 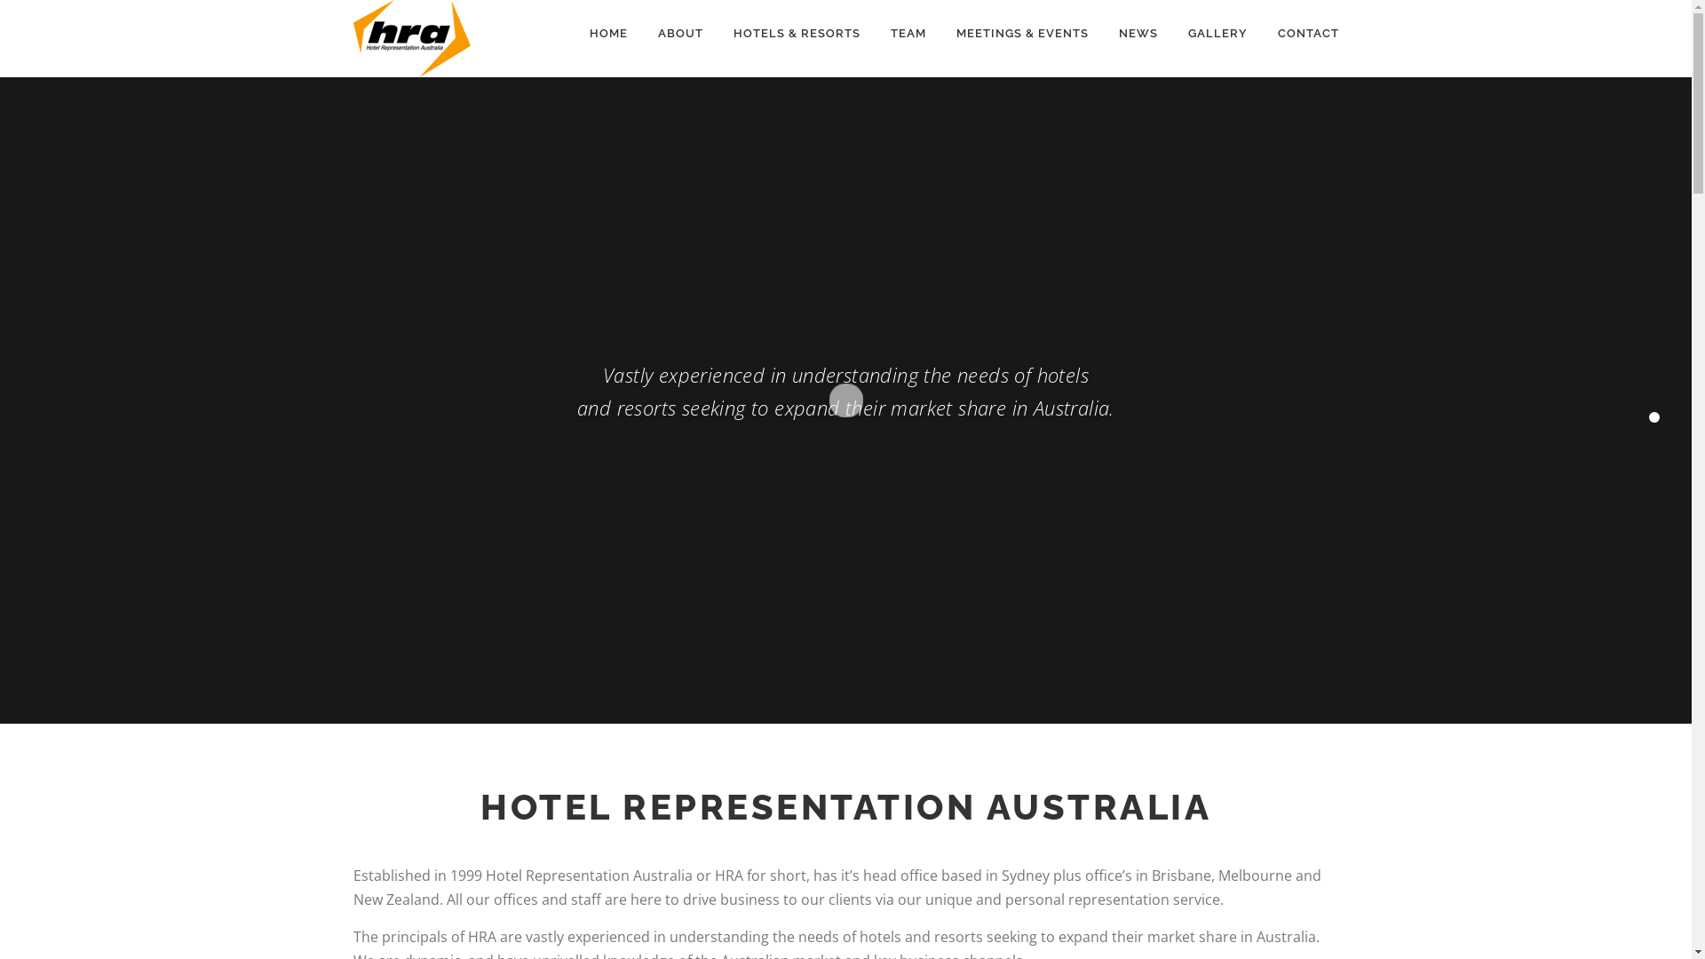 What do you see at coordinates (796, 34) in the screenshot?
I see `HOTELS & RESORTS` at bounding box center [796, 34].